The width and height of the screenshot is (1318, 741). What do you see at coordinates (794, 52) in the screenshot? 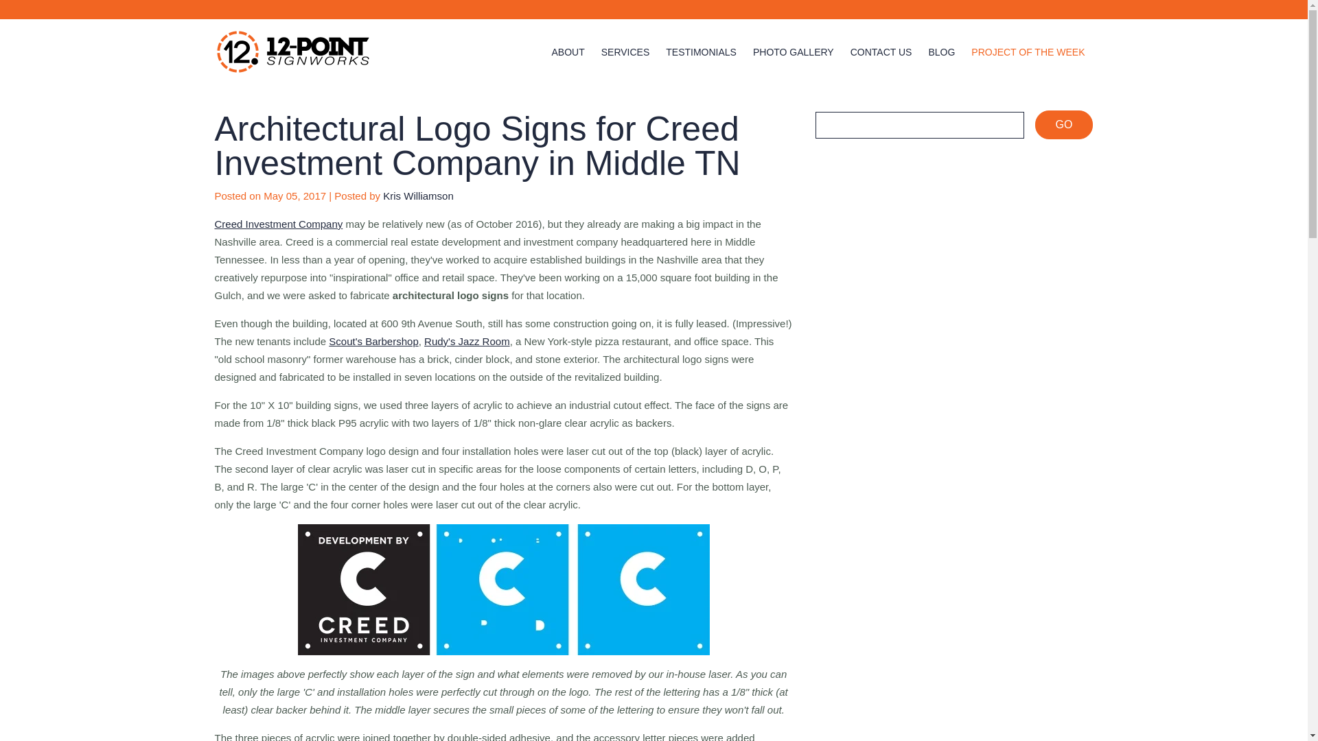
I see `PHOTO GALLERY` at bounding box center [794, 52].